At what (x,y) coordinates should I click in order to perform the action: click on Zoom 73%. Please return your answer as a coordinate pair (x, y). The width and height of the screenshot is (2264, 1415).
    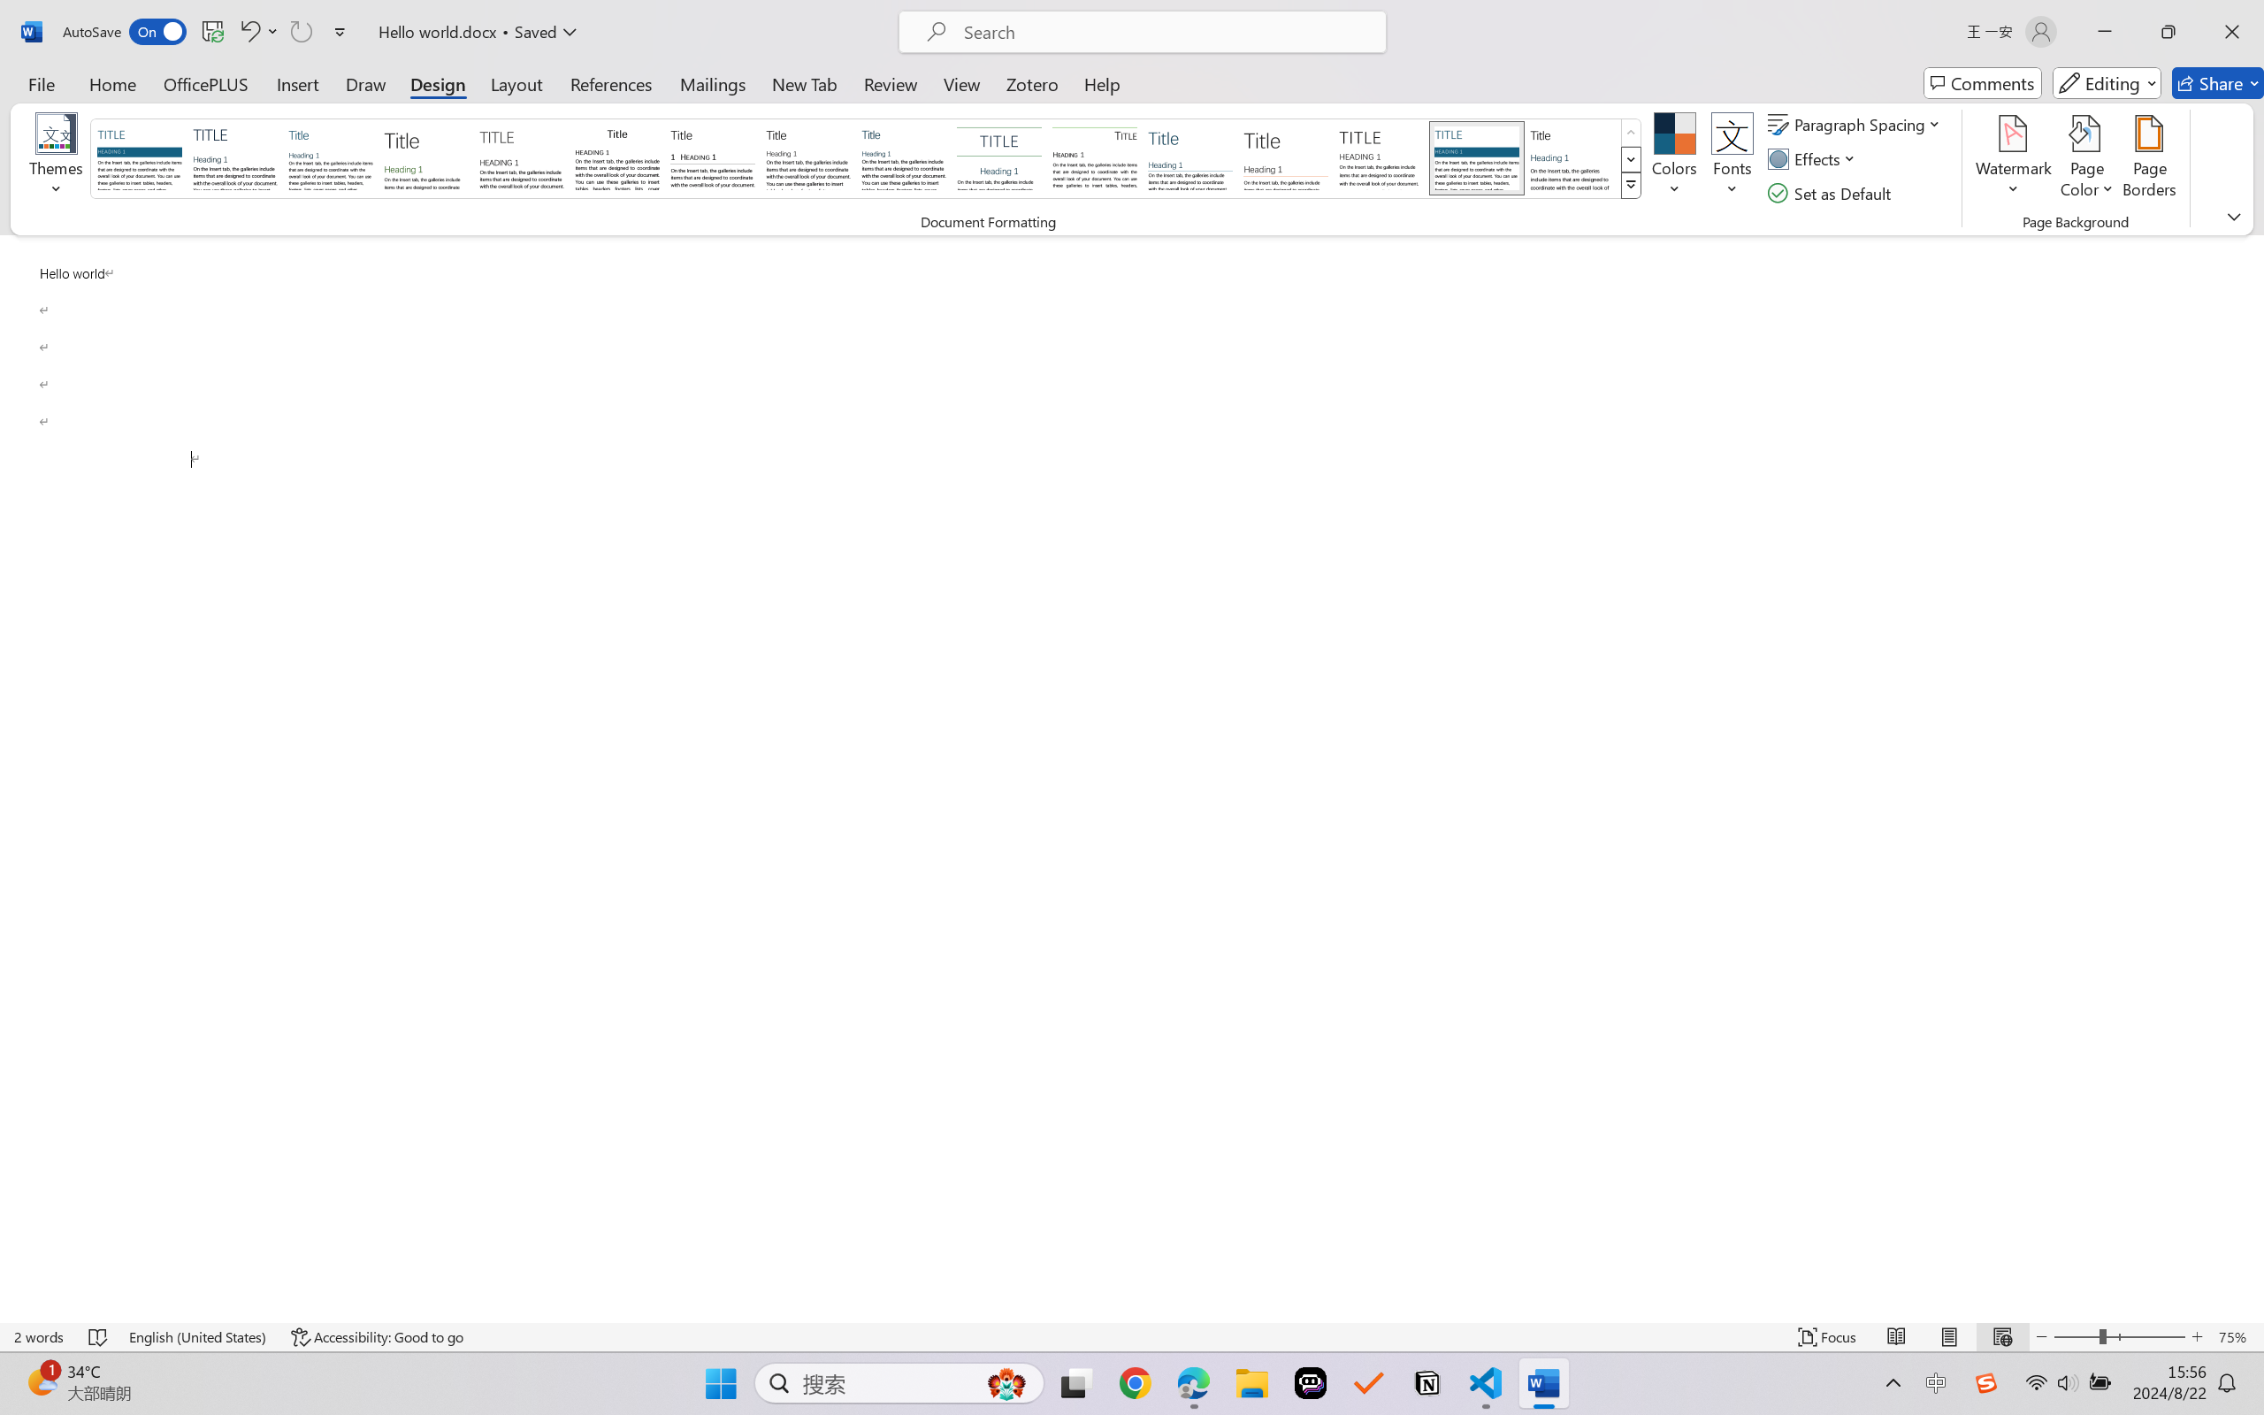
    Looking at the image, I should click on (2223, 1365).